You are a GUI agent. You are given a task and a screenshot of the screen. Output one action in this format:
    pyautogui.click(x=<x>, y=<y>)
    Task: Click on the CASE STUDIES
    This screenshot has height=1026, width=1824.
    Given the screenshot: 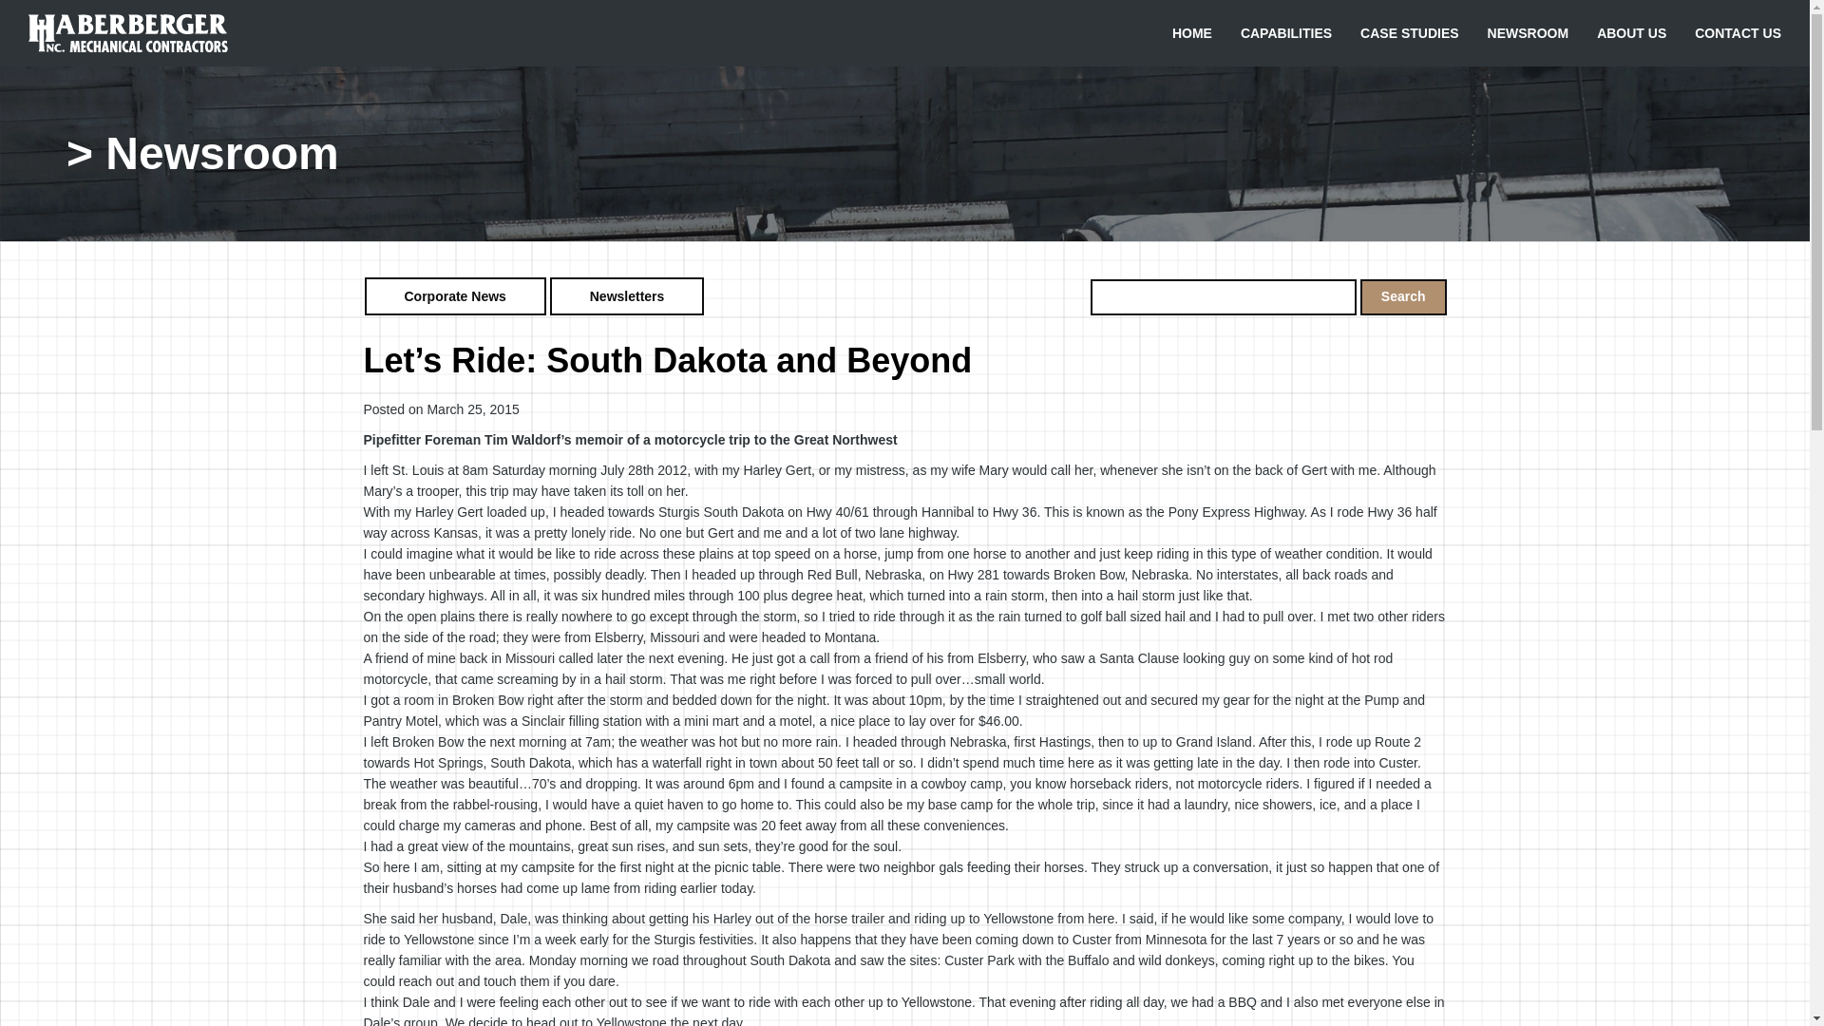 What is the action you would take?
    pyautogui.click(x=1408, y=32)
    